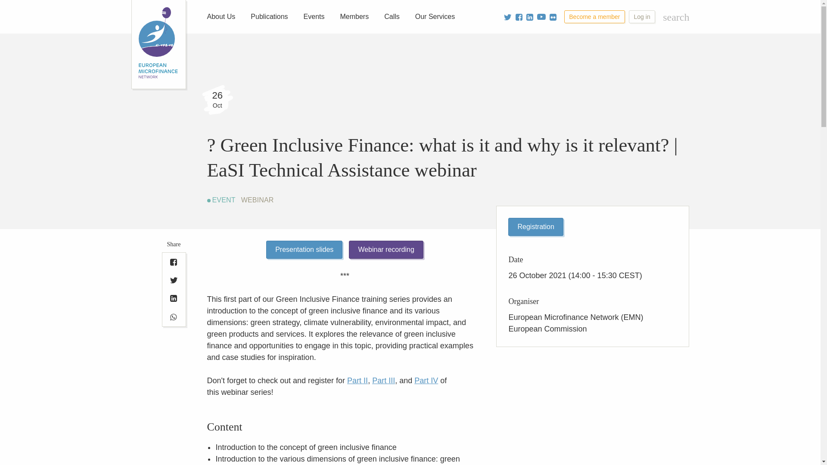 This screenshot has width=827, height=465. Describe the element at coordinates (174, 262) in the screenshot. I see `Facebook share` at that location.